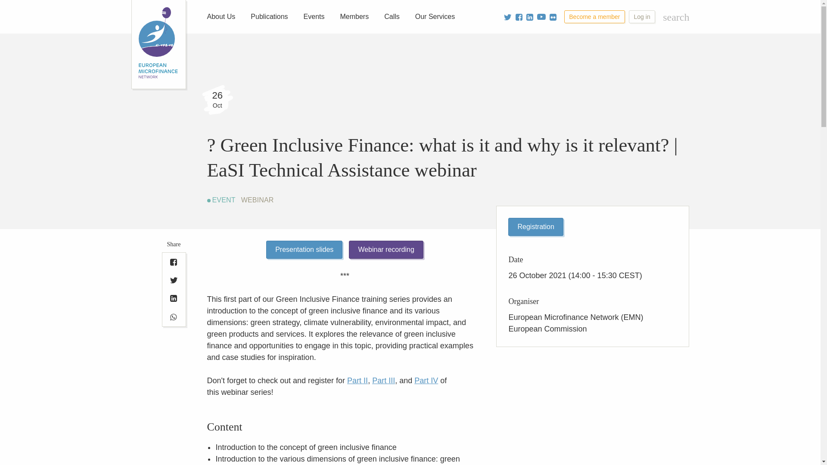 This screenshot has width=827, height=465. Describe the element at coordinates (174, 262) in the screenshot. I see `Facebook share` at that location.